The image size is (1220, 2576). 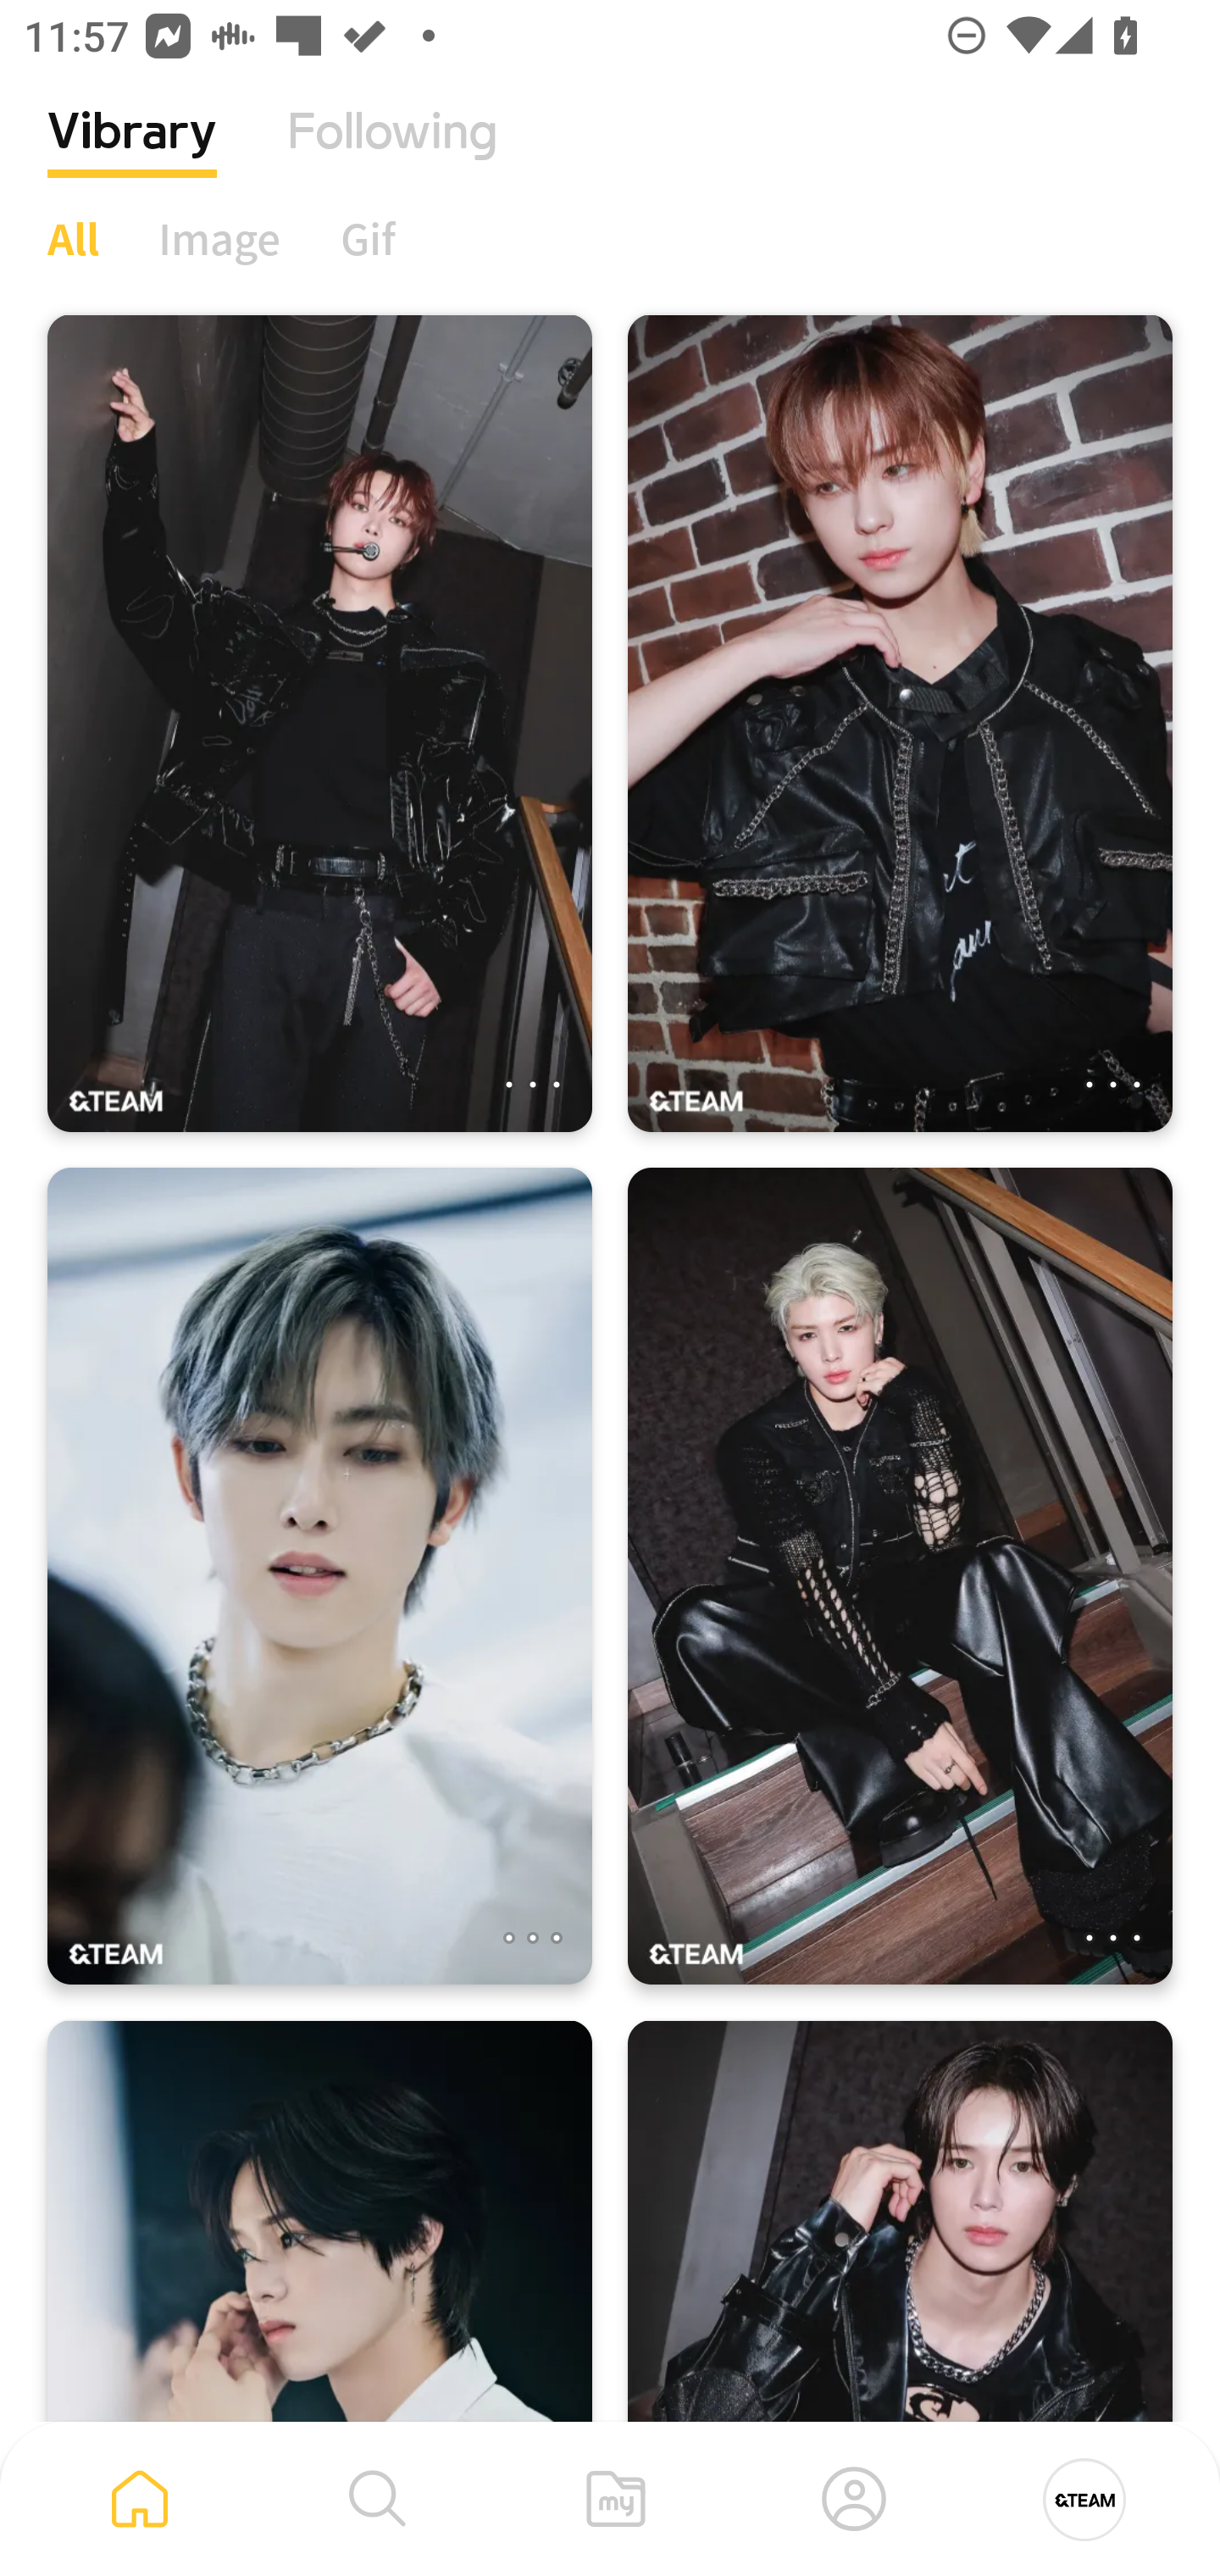 I want to click on All, so click(x=73, y=238).